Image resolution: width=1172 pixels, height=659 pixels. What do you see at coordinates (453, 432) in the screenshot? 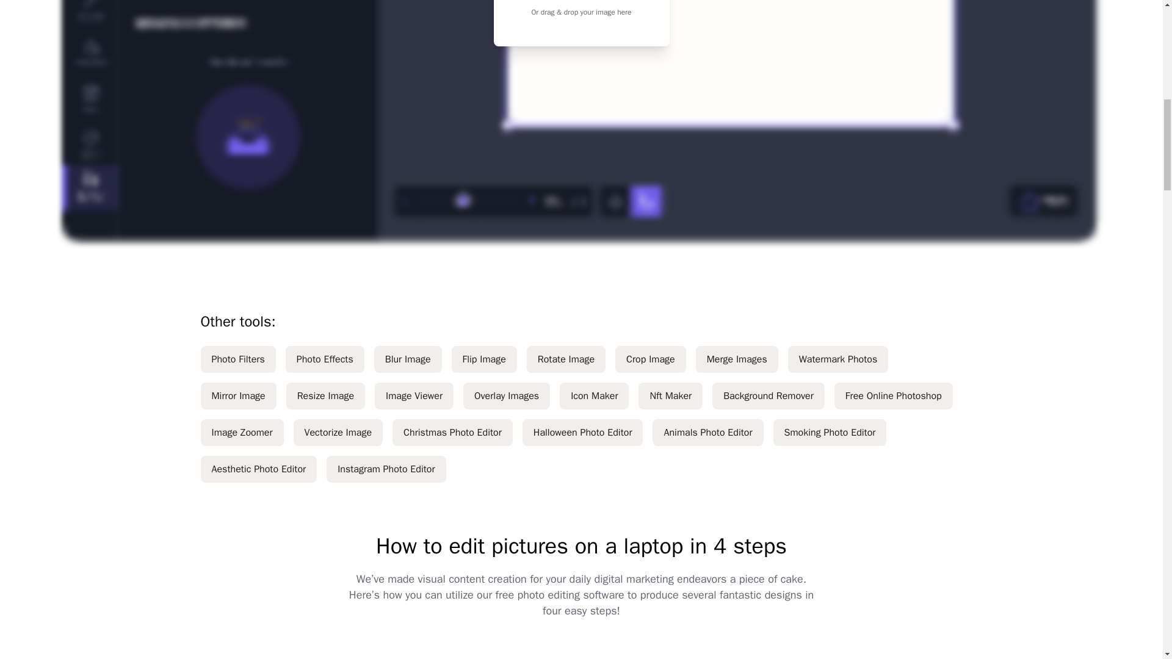
I see `Christmas Photo Editor` at bounding box center [453, 432].